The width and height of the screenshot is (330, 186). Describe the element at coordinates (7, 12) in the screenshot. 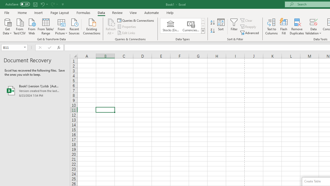

I see `File Tab` at that location.